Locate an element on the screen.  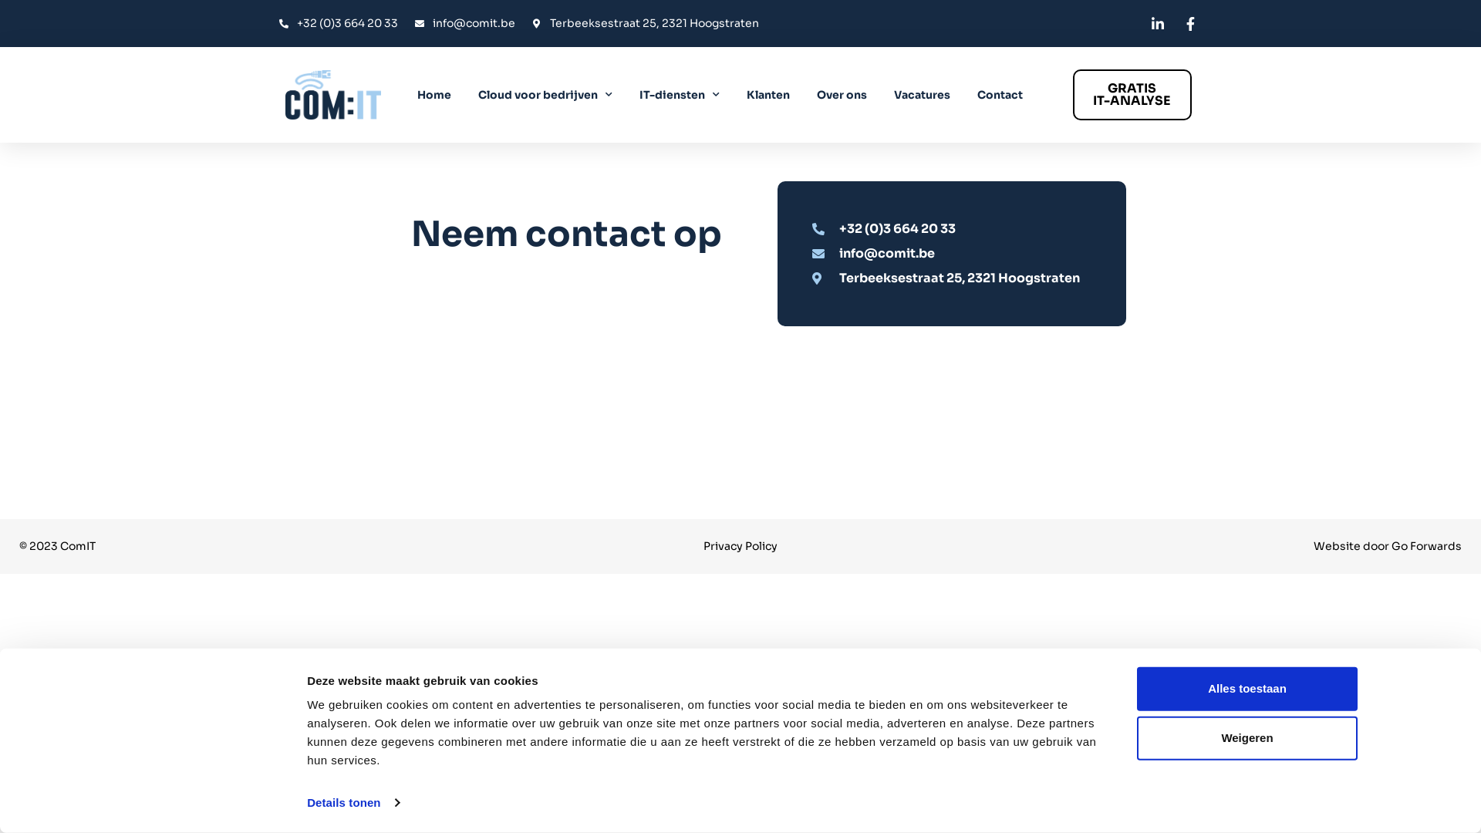
Terbeeksestraat 25, 2321 Hoogstraten is located at coordinates (960, 278).